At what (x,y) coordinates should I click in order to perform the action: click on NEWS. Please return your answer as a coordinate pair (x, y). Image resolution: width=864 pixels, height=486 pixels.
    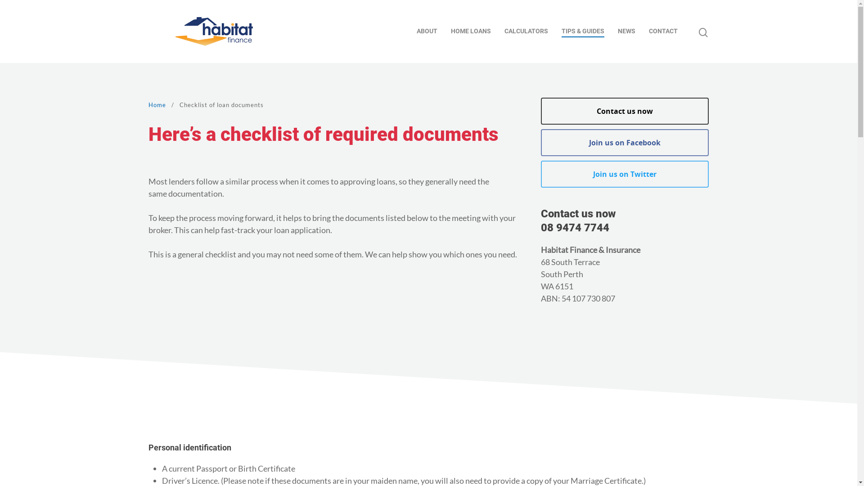
    Looking at the image, I should click on (626, 31).